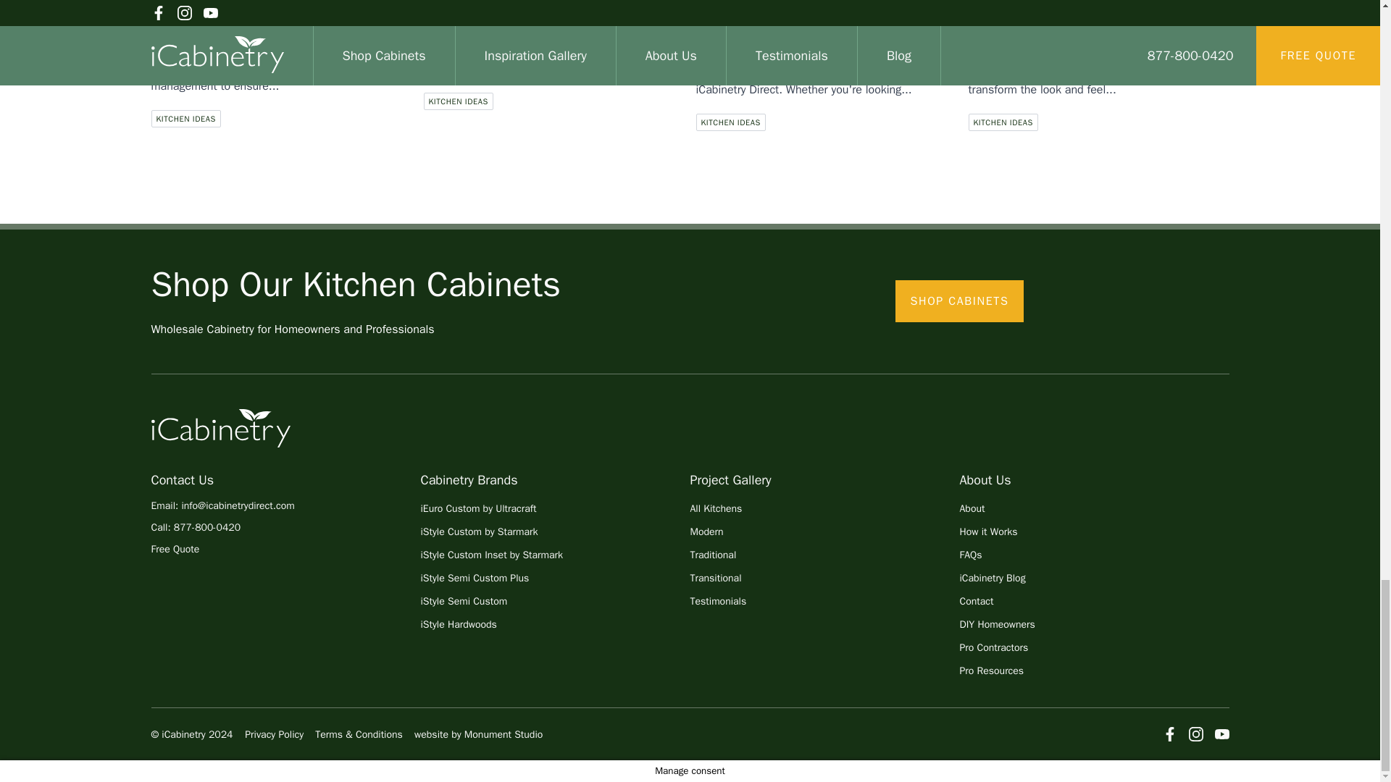 The image size is (1391, 782). What do you see at coordinates (477, 508) in the screenshot?
I see `iEuro Custom by Ultracraft` at bounding box center [477, 508].